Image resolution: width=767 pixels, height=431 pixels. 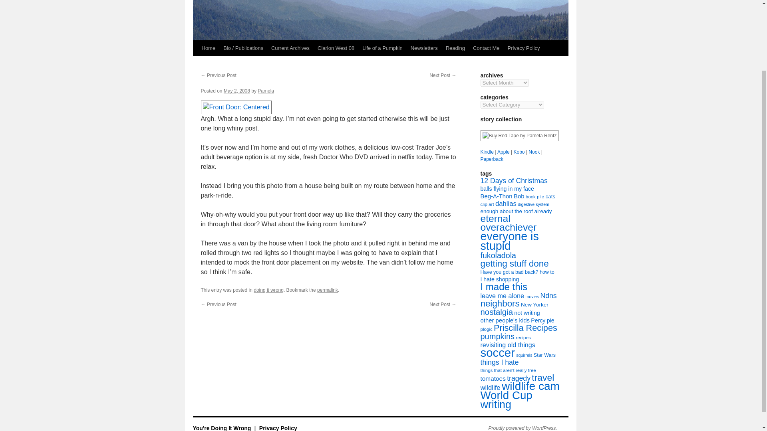 I want to click on Nook, so click(x=534, y=152).